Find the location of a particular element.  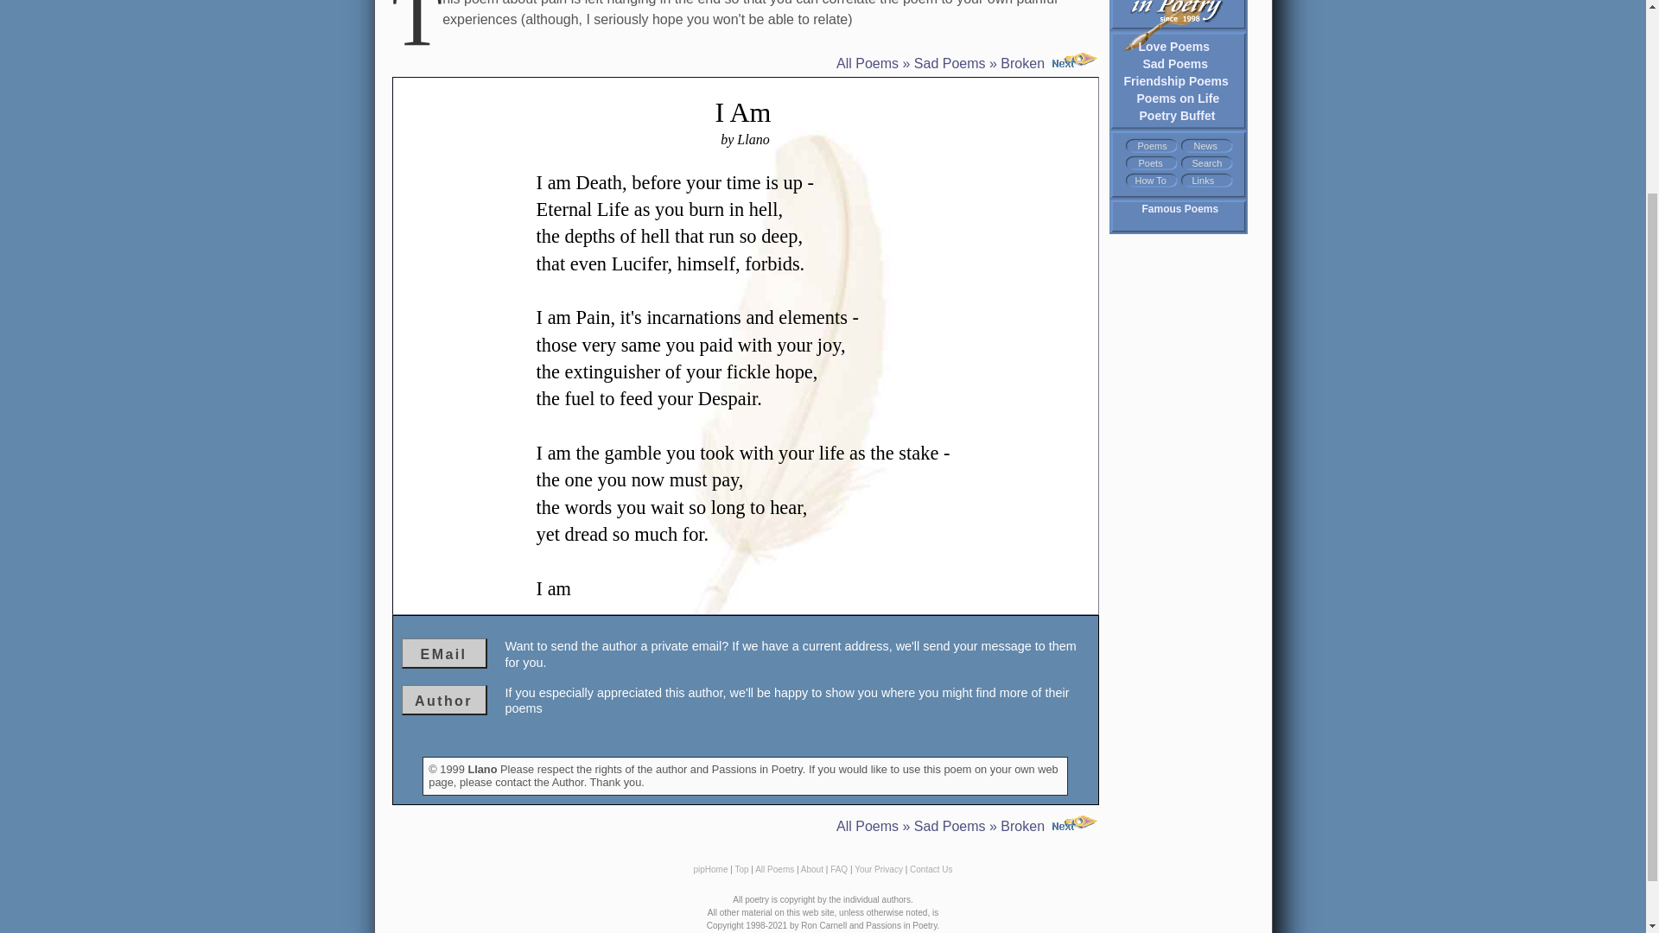

News is located at coordinates (1206, 146).